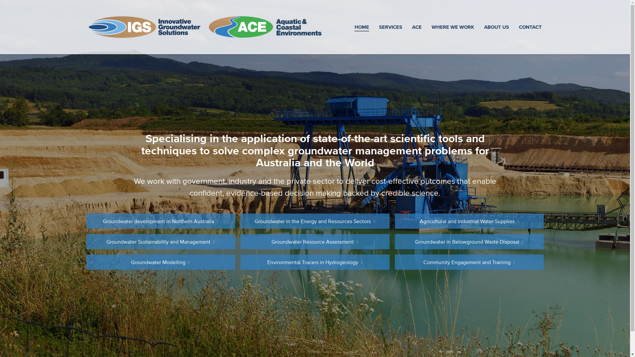 The width and height of the screenshot is (635, 357). Describe the element at coordinates (146, 27) in the screenshot. I see `Innovative Groundwater Solutions` at that location.